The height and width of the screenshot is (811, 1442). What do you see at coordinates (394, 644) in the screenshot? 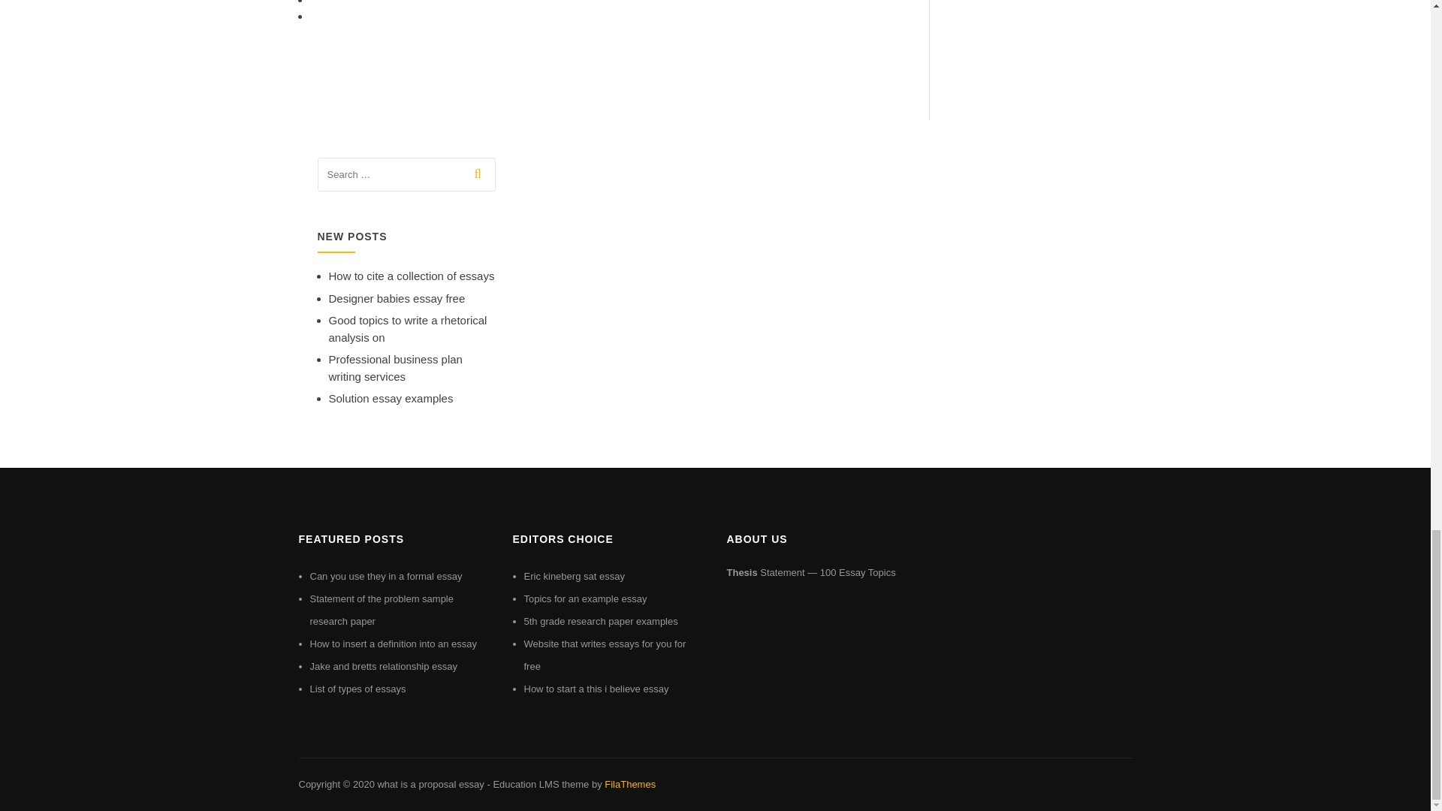
I see `How to insert a definition into an essay` at bounding box center [394, 644].